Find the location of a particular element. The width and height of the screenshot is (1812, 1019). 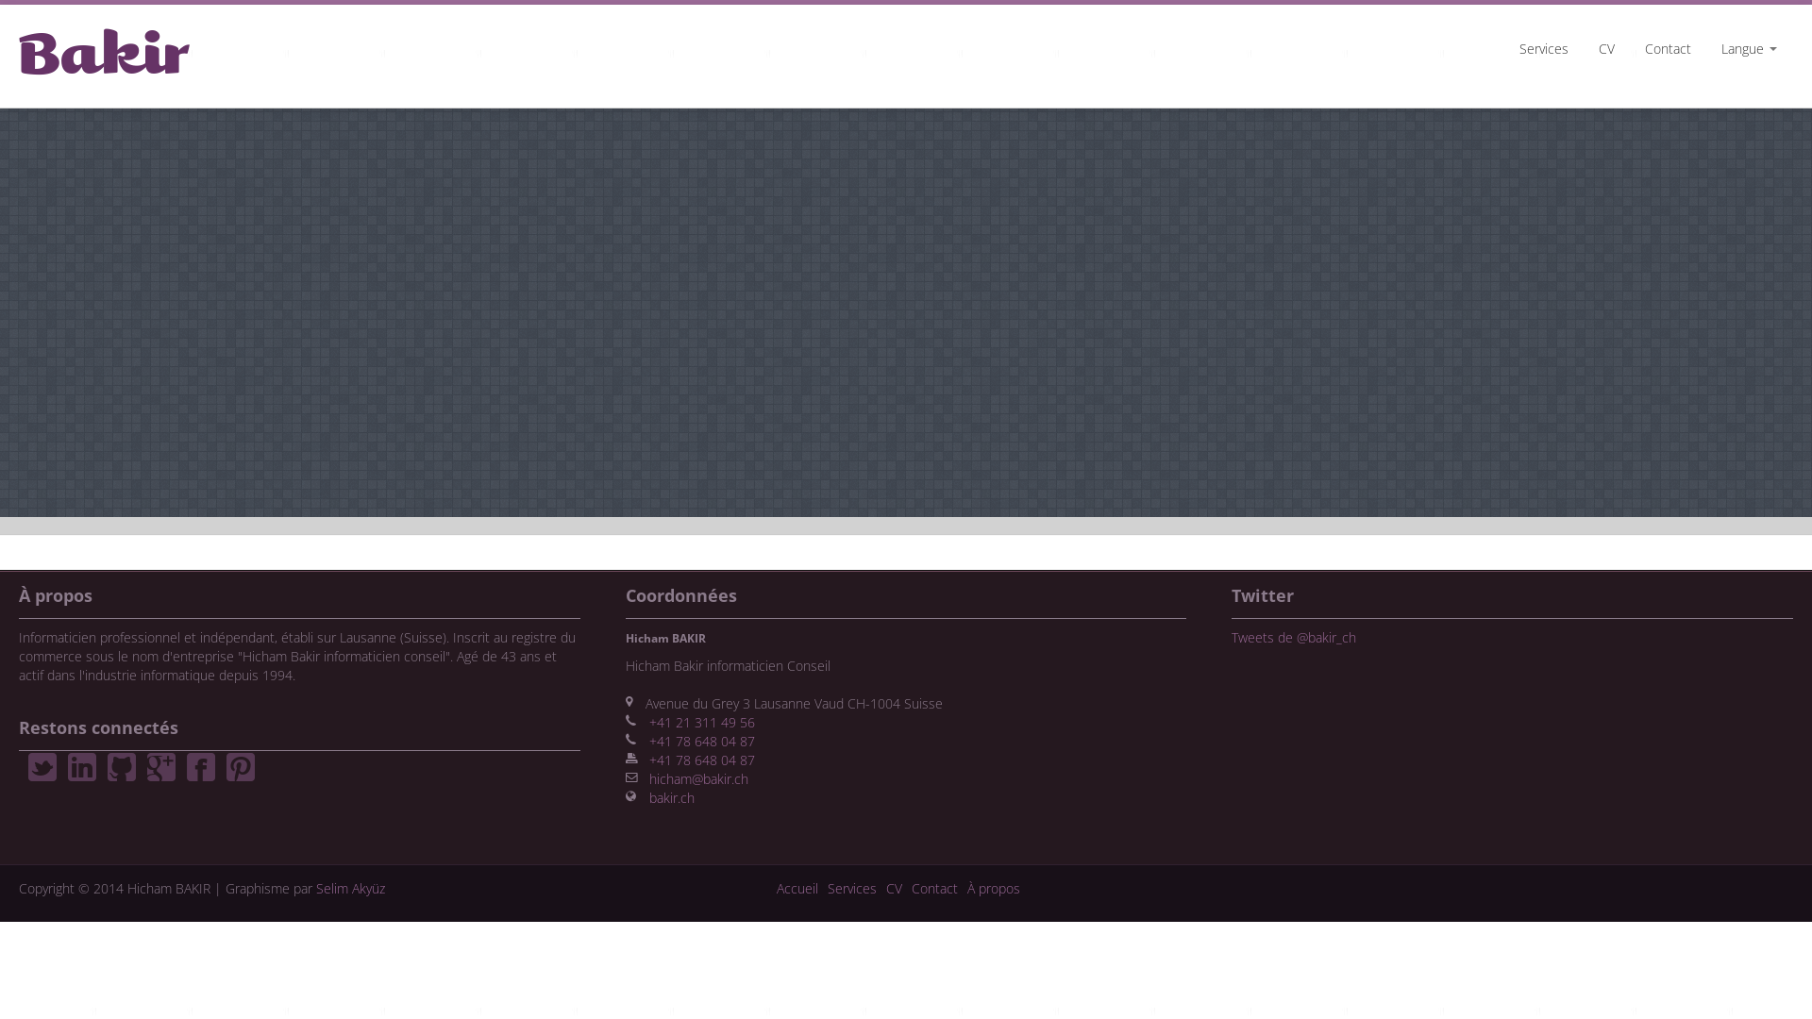

Langue is located at coordinates (1750, 49).